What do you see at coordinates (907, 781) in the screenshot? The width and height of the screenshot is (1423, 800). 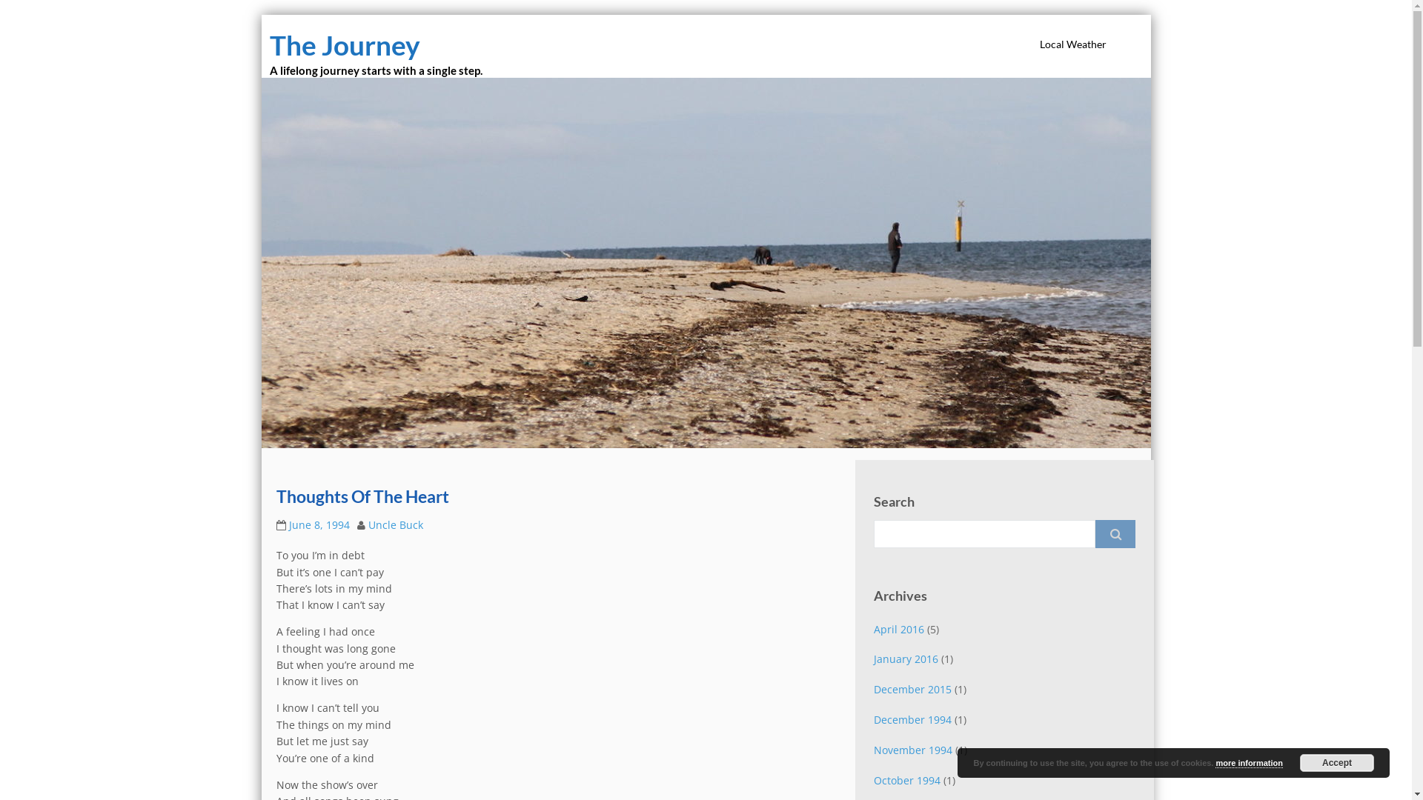 I see `October 1994` at bounding box center [907, 781].